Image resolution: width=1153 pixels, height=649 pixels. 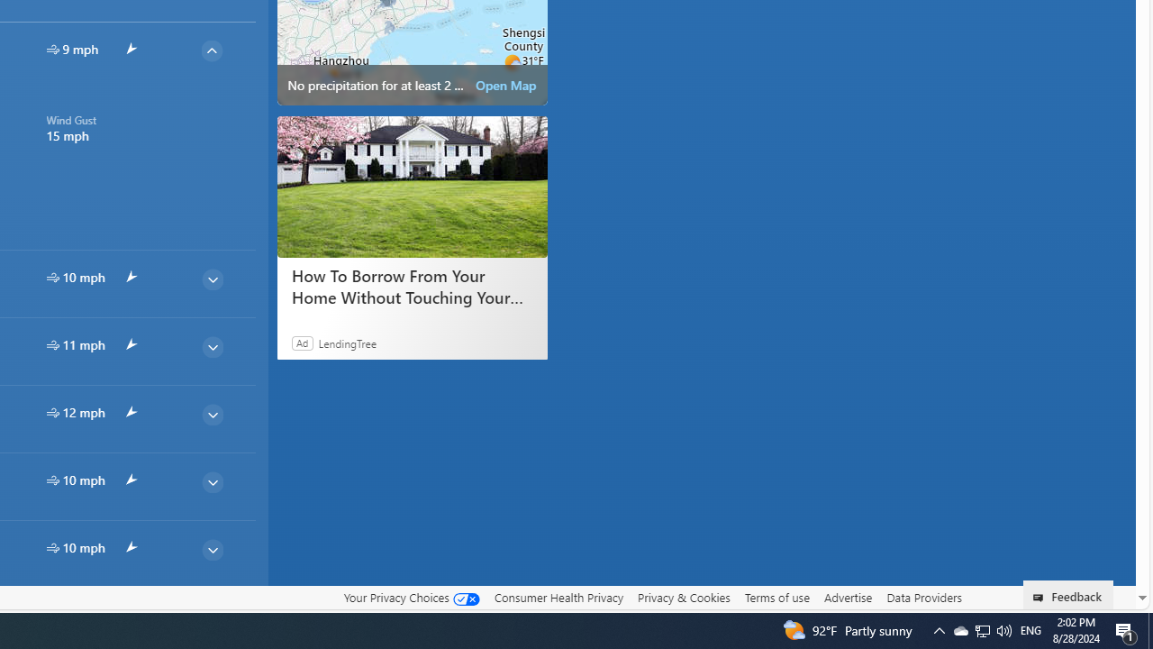 What do you see at coordinates (847, 597) in the screenshot?
I see `Advertise` at bounding box center [847, 597].